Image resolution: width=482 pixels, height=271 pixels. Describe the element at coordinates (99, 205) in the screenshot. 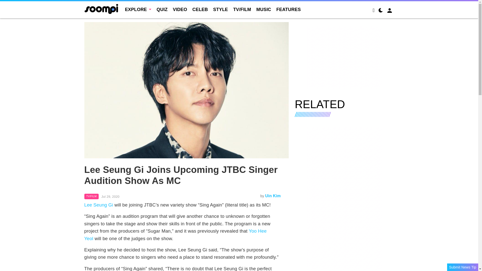

I see `Lee Seung Gi` at that location.